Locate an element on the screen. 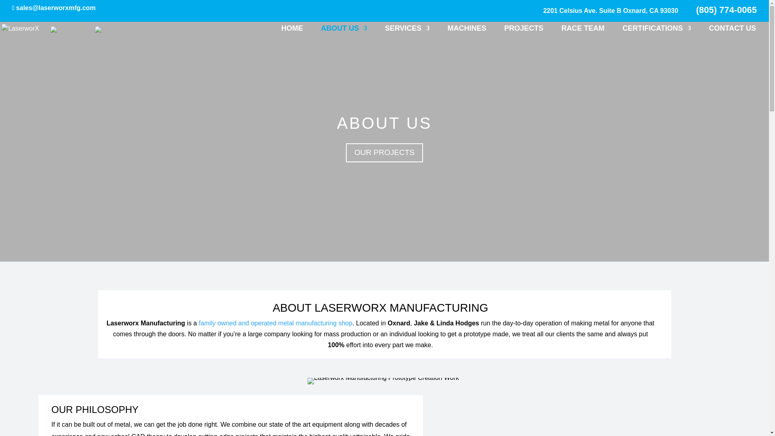 This screenshot has height=436, width=775. CONTACT US is located at coordinates (732, 35).